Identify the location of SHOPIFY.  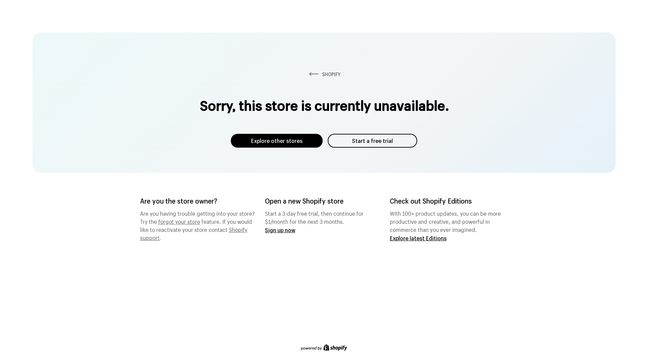
(324, 74).